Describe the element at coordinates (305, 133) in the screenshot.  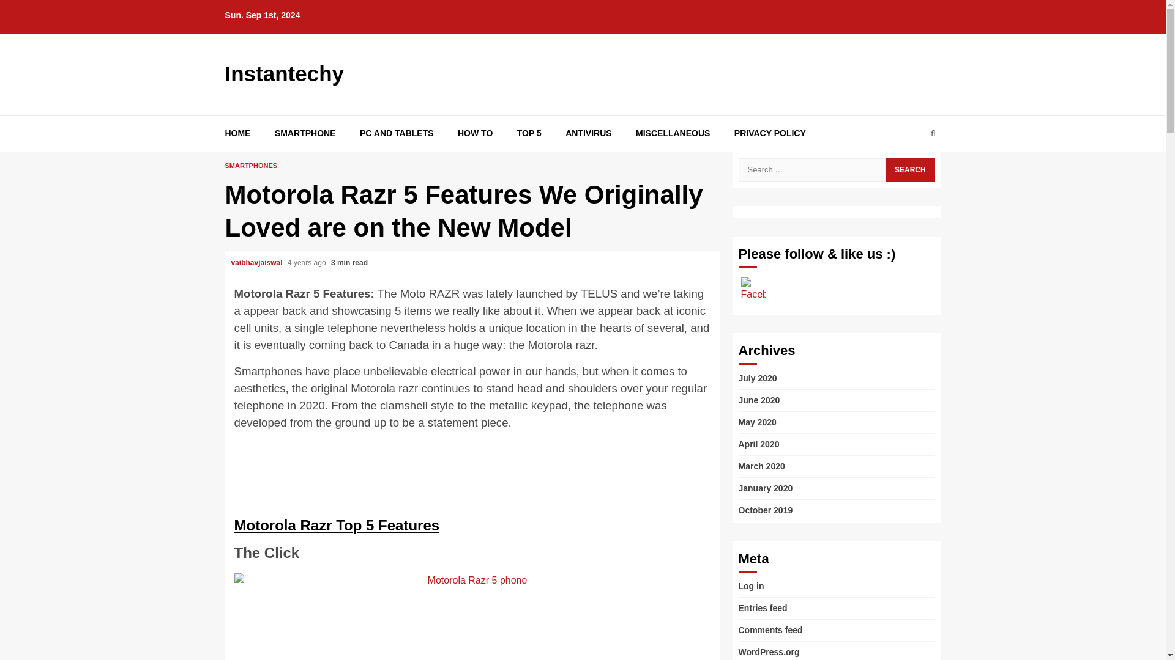
I see `SMARTPHONE` at that location.